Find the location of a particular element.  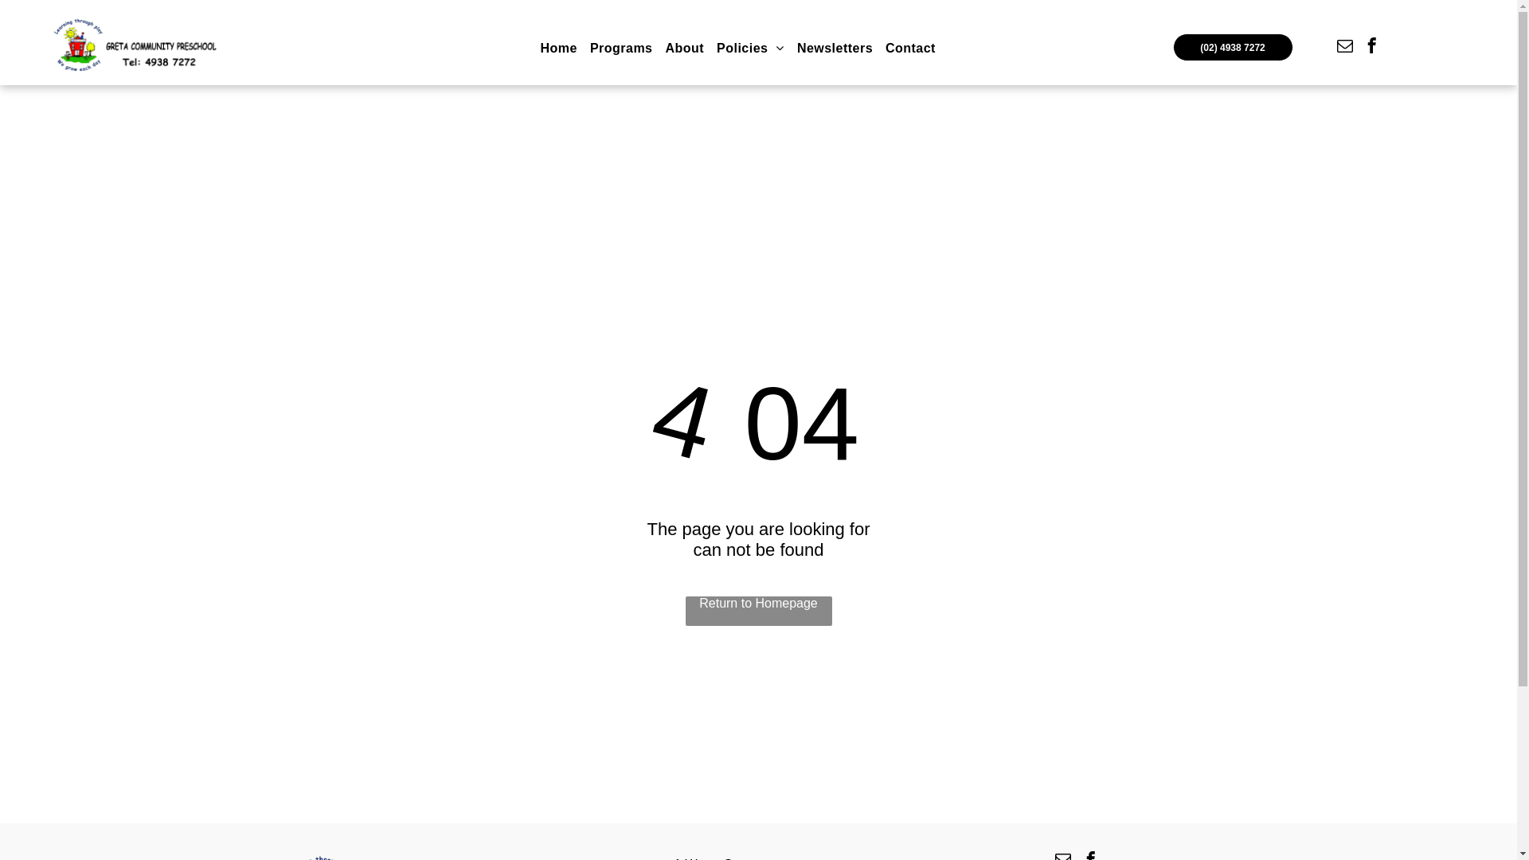

(02) 4938 7272 is located at coordinates (1233, 48).